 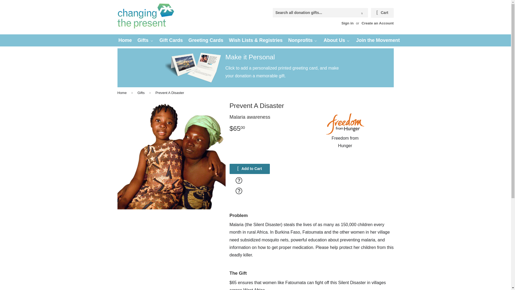 I want to click on Sign in, so click(x=347, y=23).